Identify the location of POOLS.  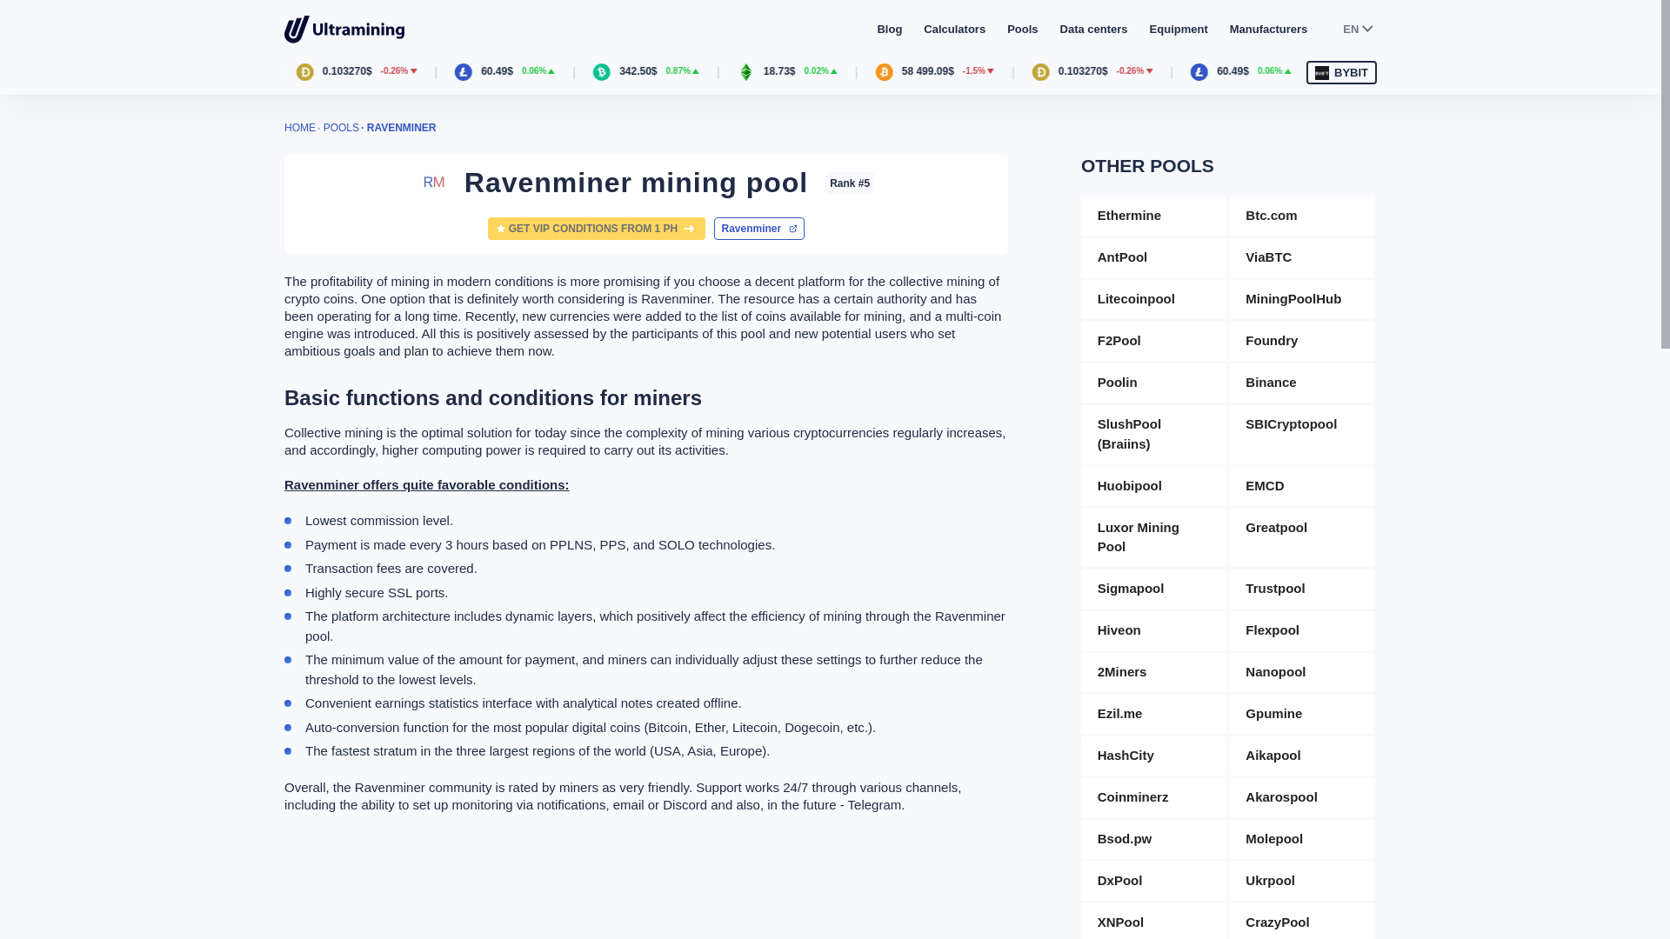
(341, 128).